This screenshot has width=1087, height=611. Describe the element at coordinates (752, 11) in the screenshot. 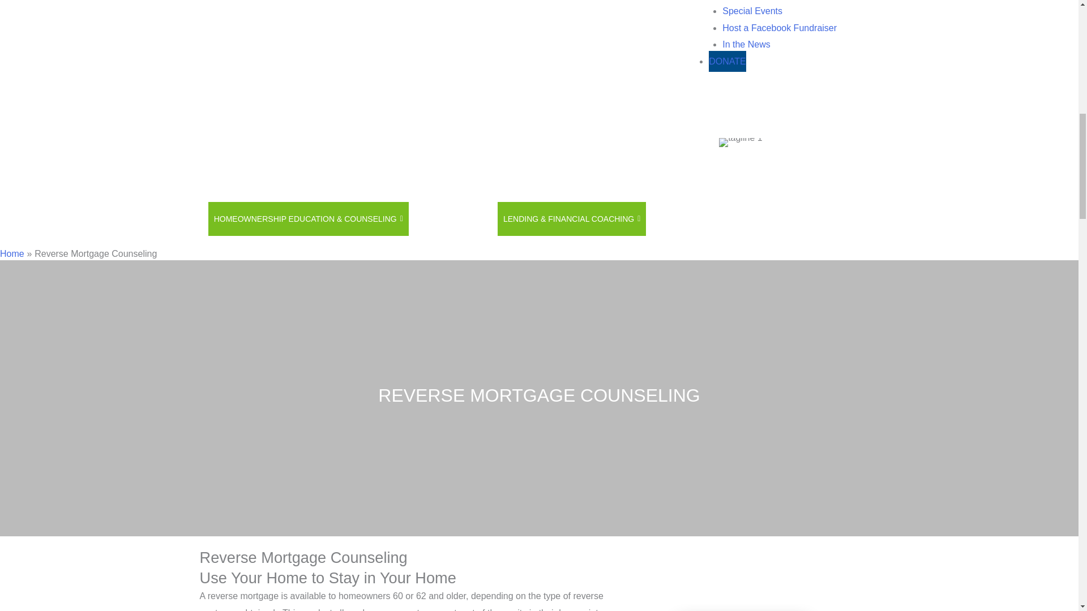

I see `Special Events` at that location.